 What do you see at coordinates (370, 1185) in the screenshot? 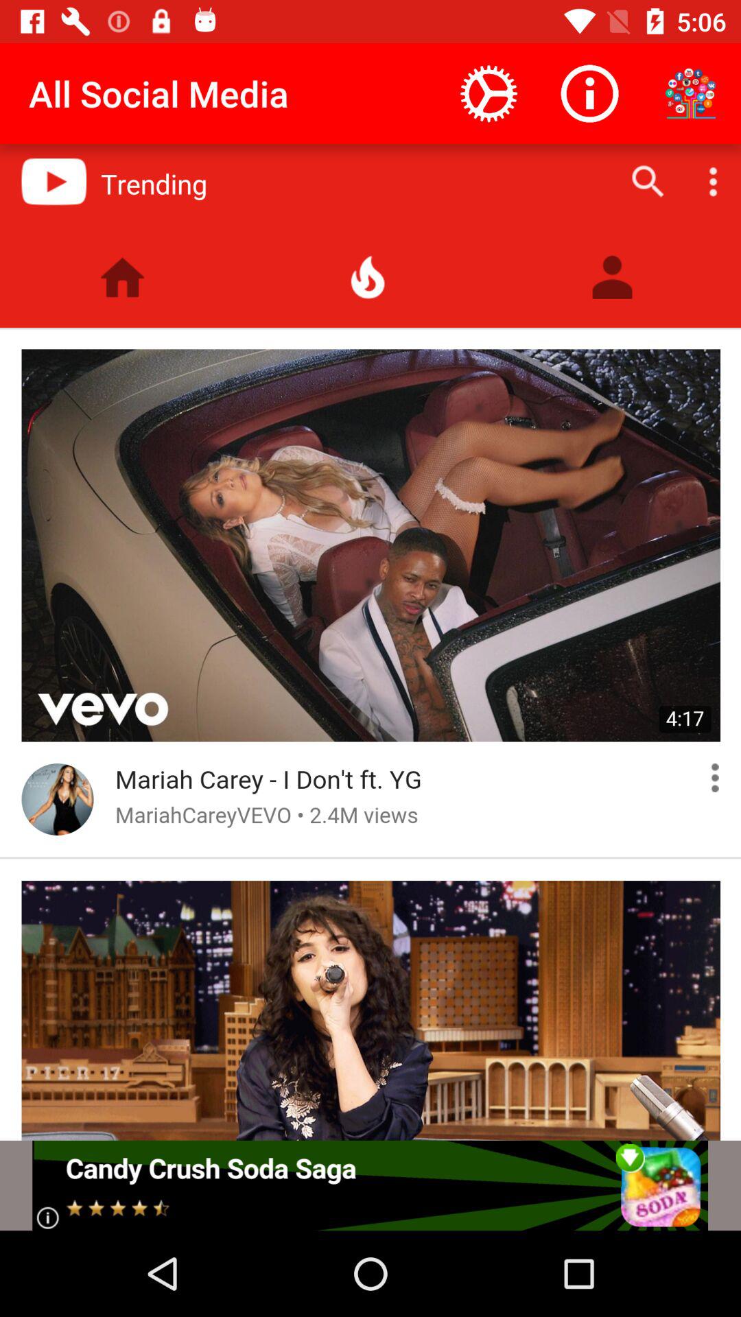
I see `try this app` at bounding box center [370, 1185].